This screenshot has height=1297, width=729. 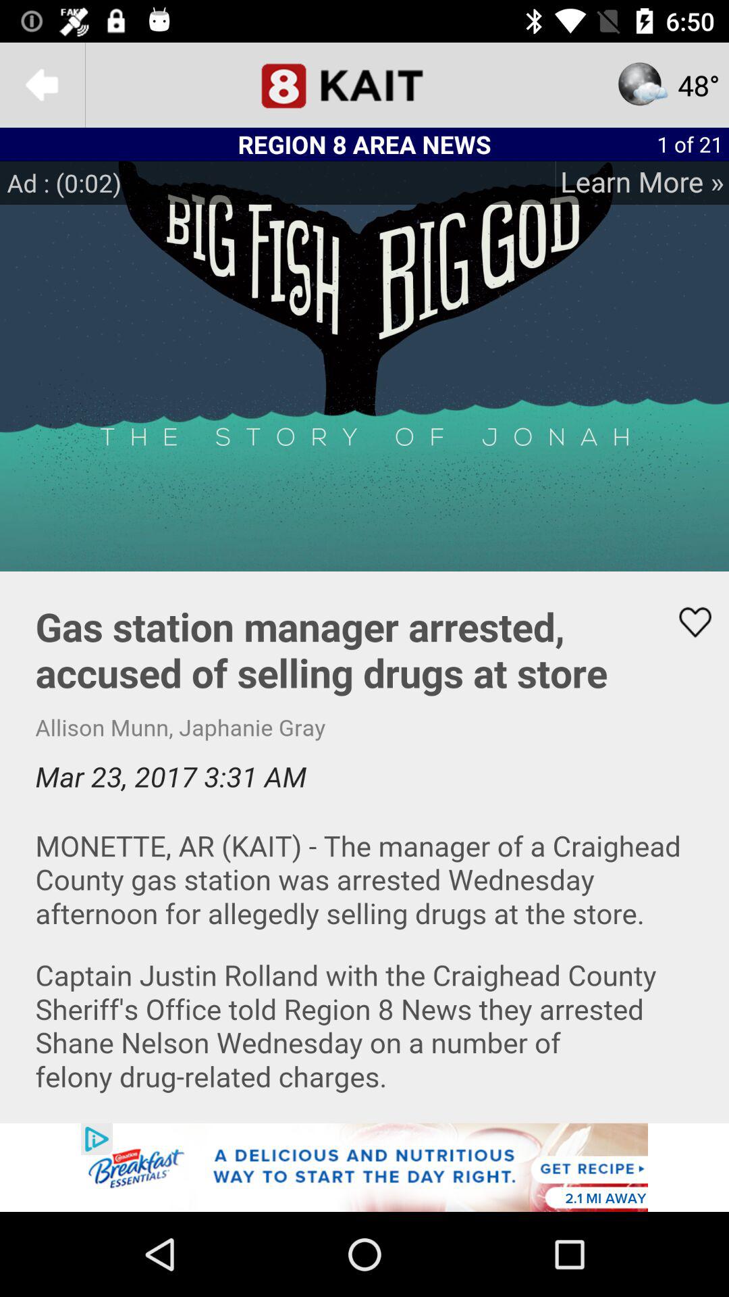 What do you see at coordinates (364, 1167) in the screenshot?
I see `explore he advertisement` at bounding box center [364, 1167].